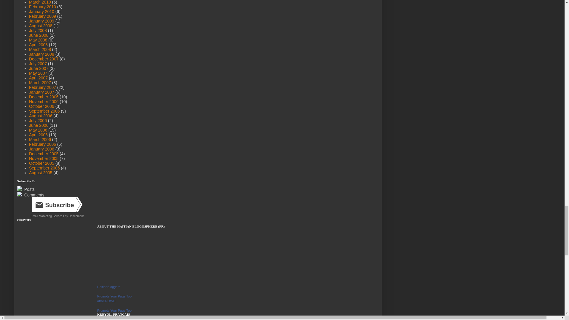  What do you see at coordinates (108, 287) in the screenshot?
I see `HaitianBloggers` at bounding box center [108, 287].